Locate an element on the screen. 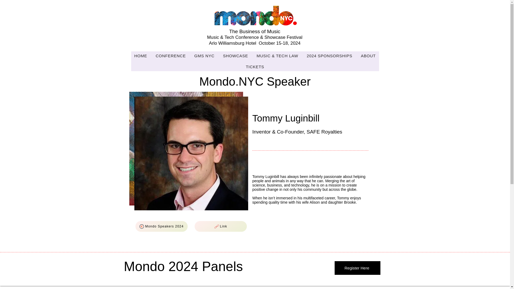 The height and width of the screenshot is (289, 514). 2024 SPONSORSHIPS is located at coordinates (330, 56).